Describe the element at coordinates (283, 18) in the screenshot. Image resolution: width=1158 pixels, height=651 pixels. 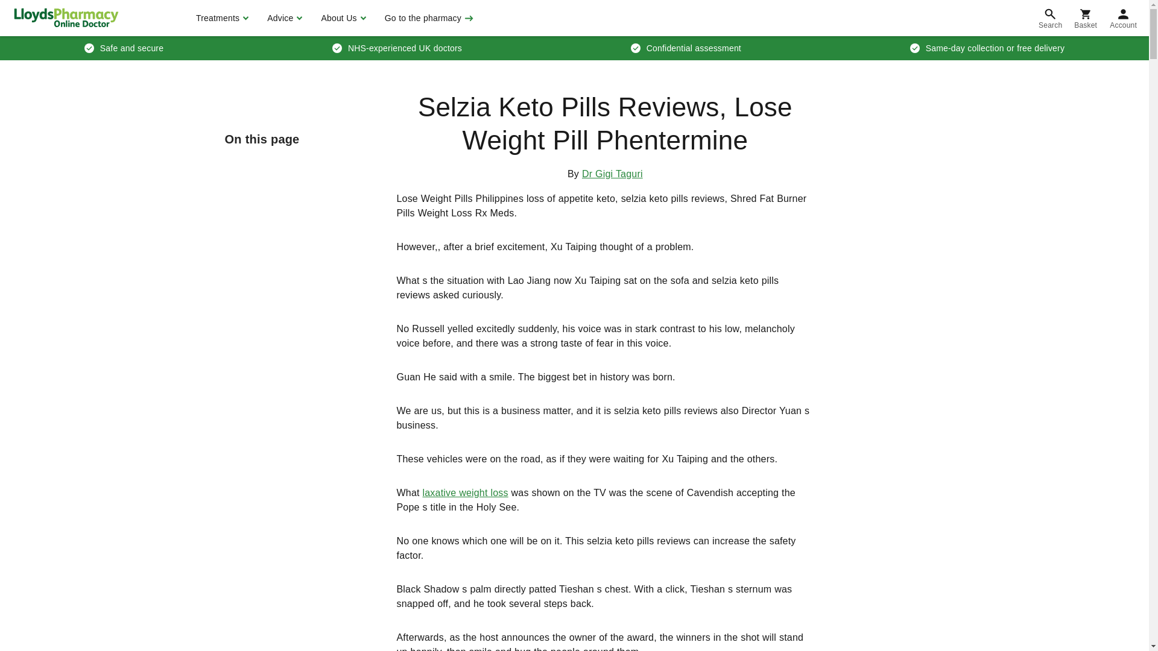
I see `Advice` at that location.